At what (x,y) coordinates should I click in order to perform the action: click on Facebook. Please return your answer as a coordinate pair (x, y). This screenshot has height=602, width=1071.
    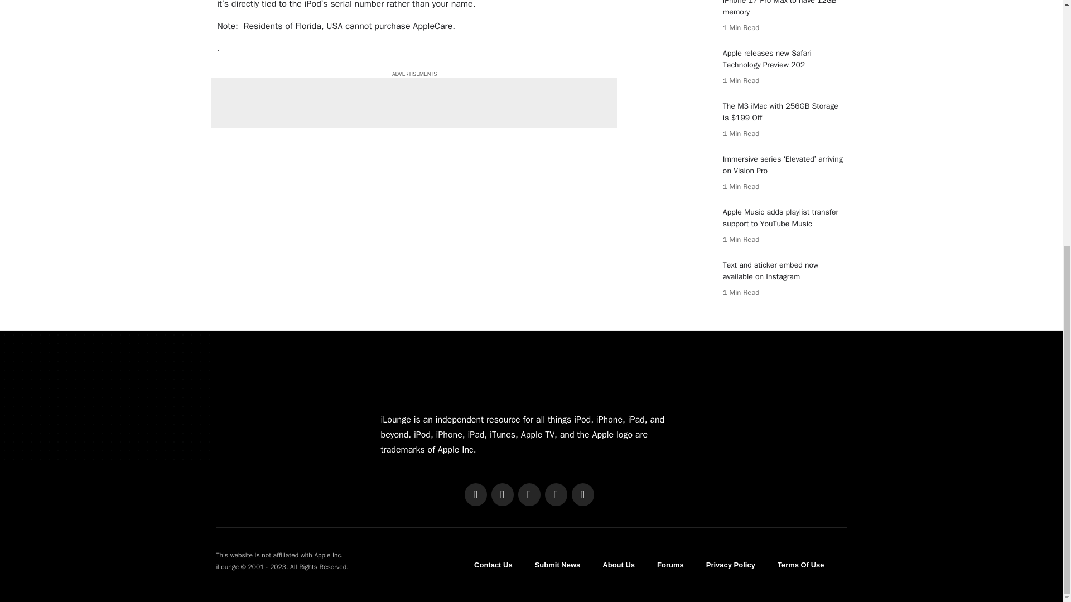
    Looking at the image, I should click on (475, 495).